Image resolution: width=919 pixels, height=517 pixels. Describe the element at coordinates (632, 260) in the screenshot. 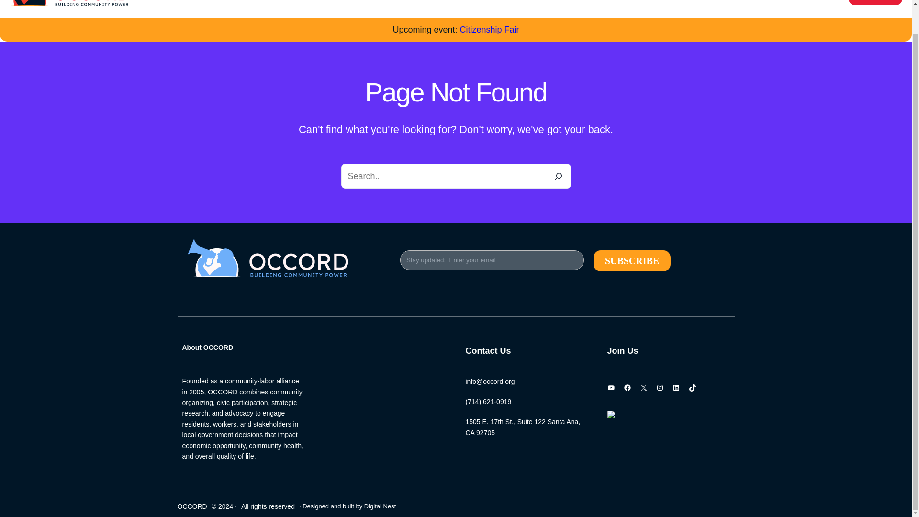

I see `SUBSCRIBE` at that location.